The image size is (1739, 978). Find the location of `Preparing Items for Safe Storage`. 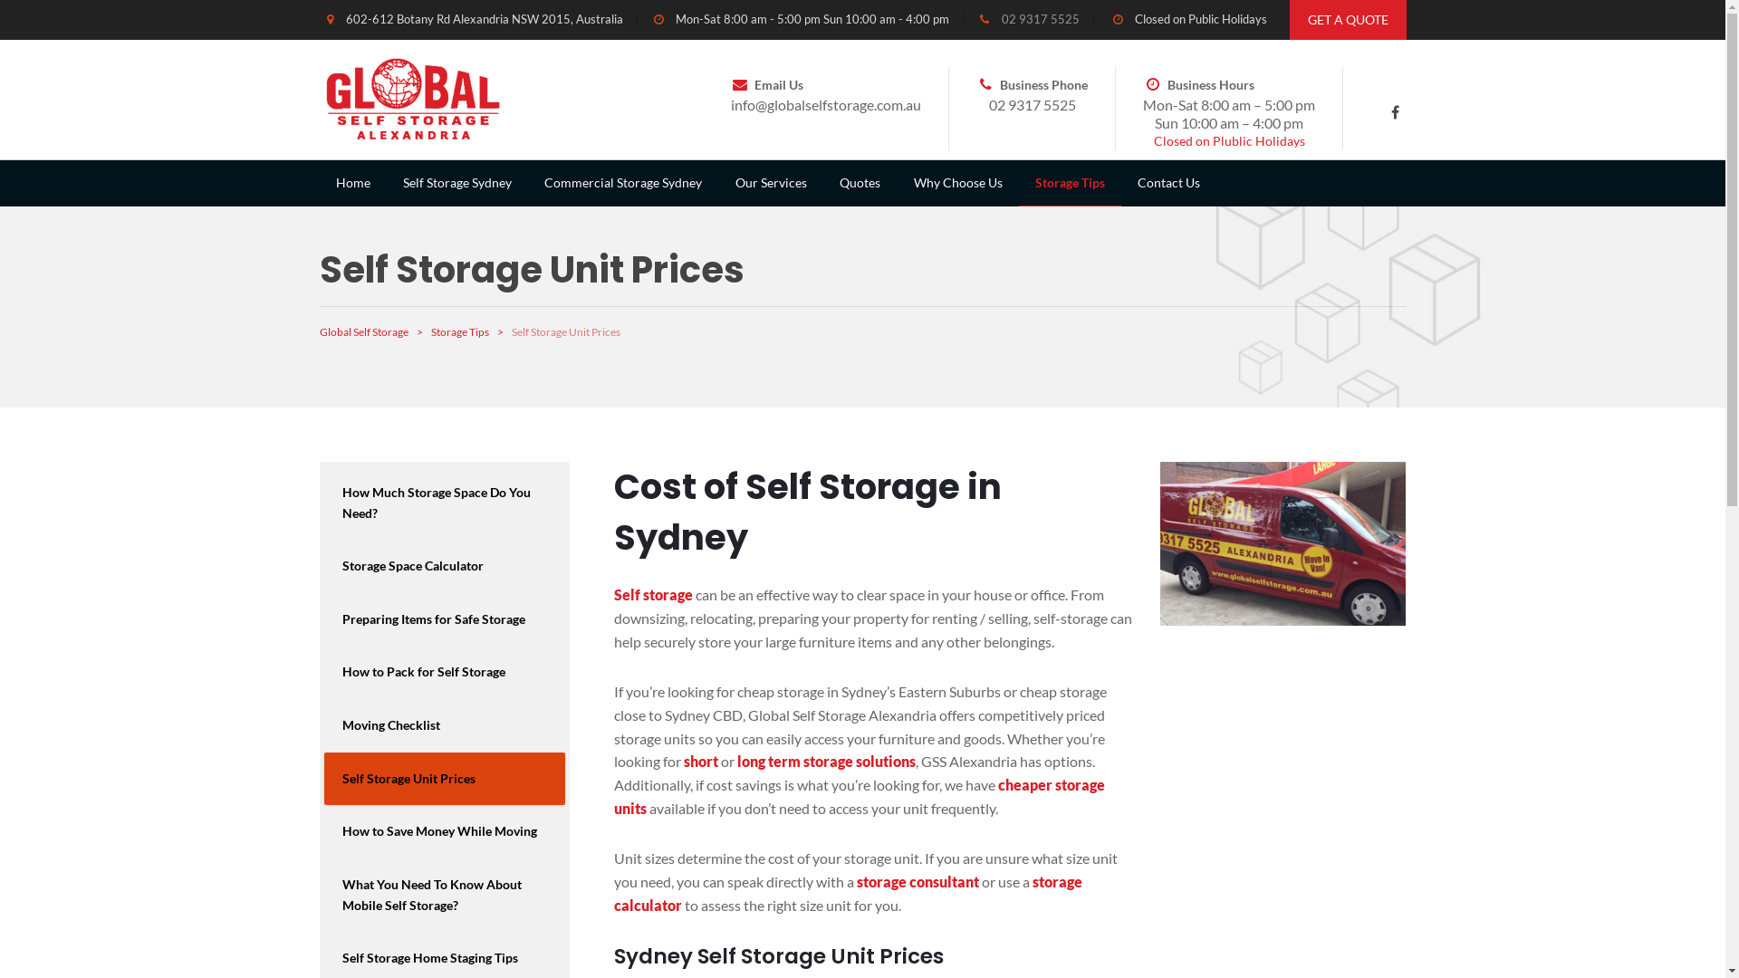

Preparing Items for Safe Storage is located at coordinates (445, 619).